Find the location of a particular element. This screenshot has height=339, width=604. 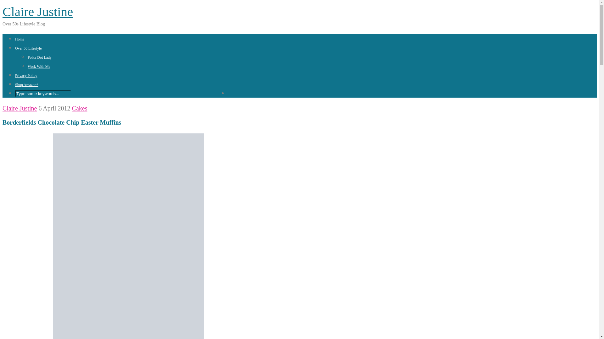

Posts by Claire Justine is located at coordinates (20, 108).